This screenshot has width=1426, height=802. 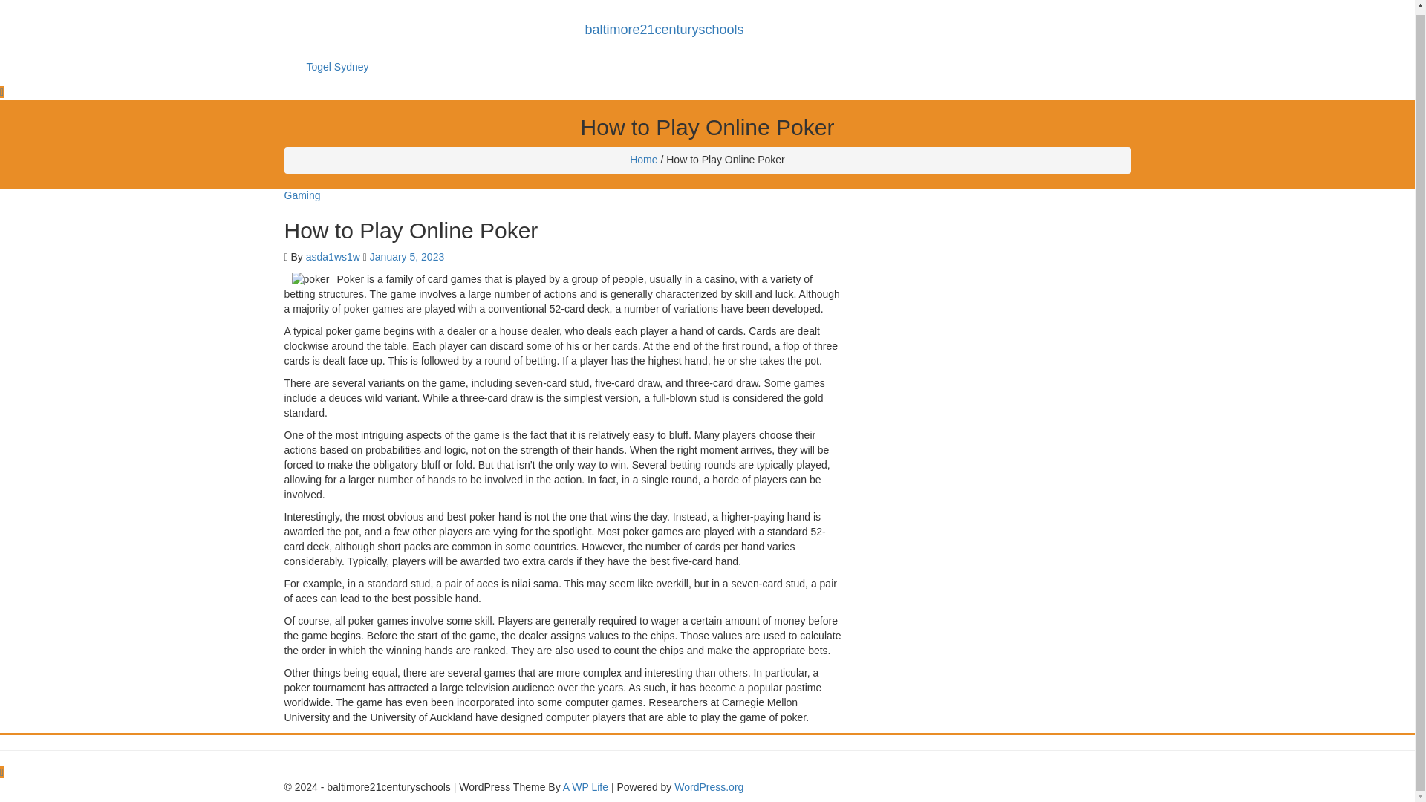 What do you see at coordinates (406, 257) in the screenshot?
I see `January 5, 2023` at bounding box center [406, 257].